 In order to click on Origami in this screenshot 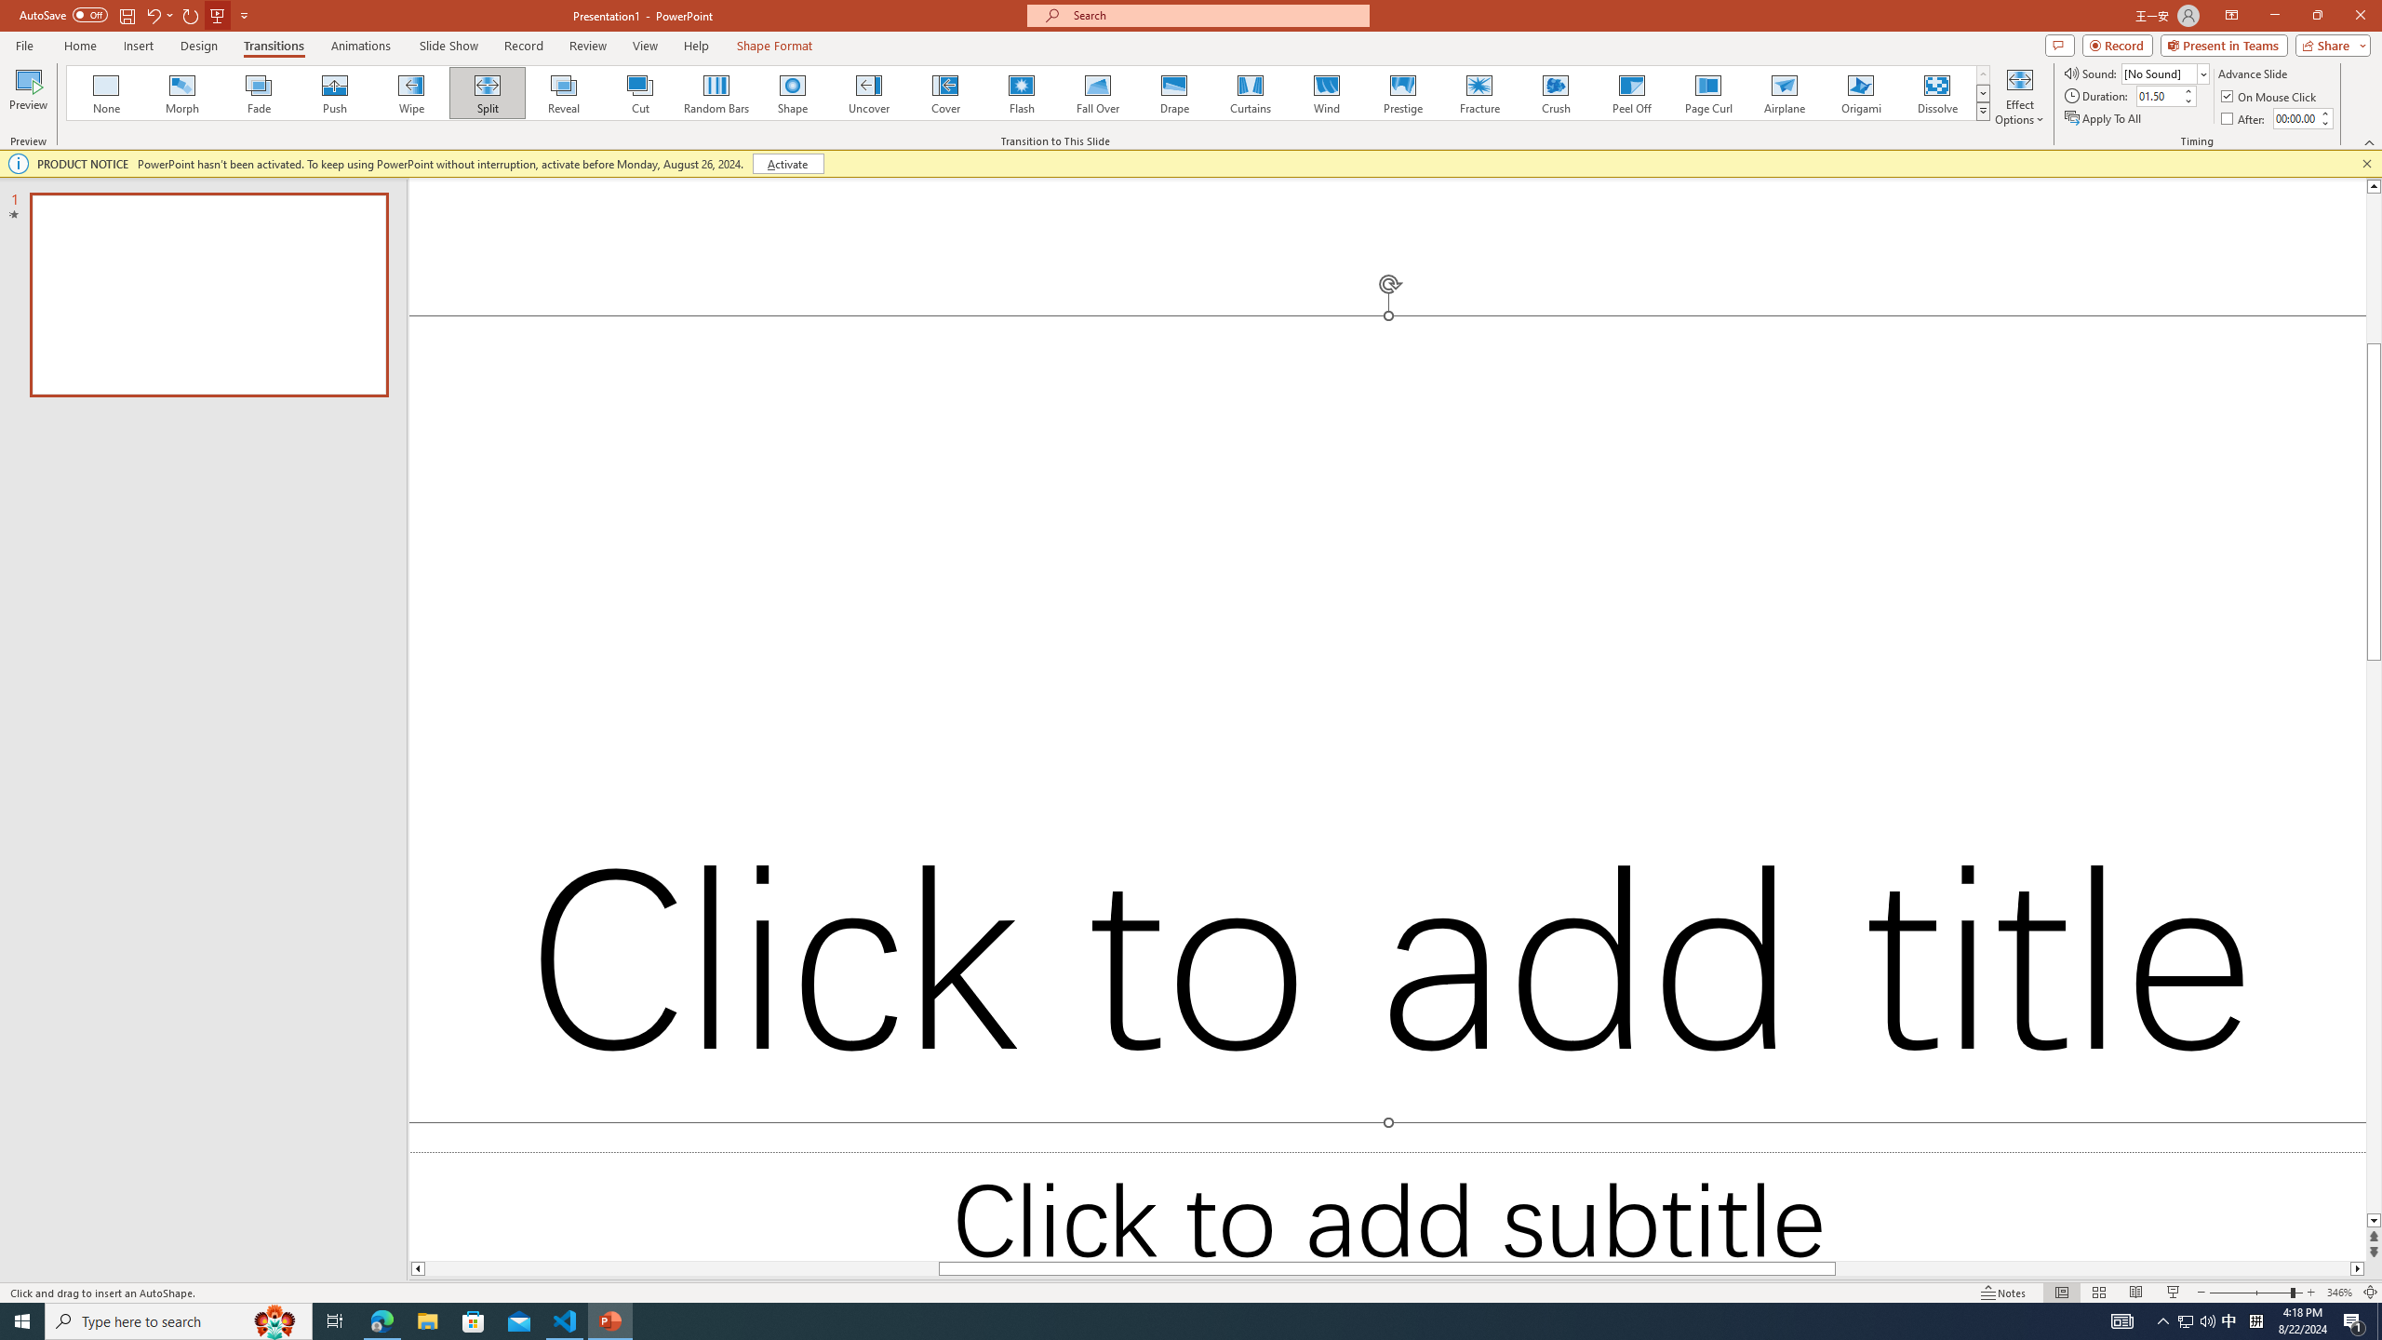, I will do `click(1860, 93)`.